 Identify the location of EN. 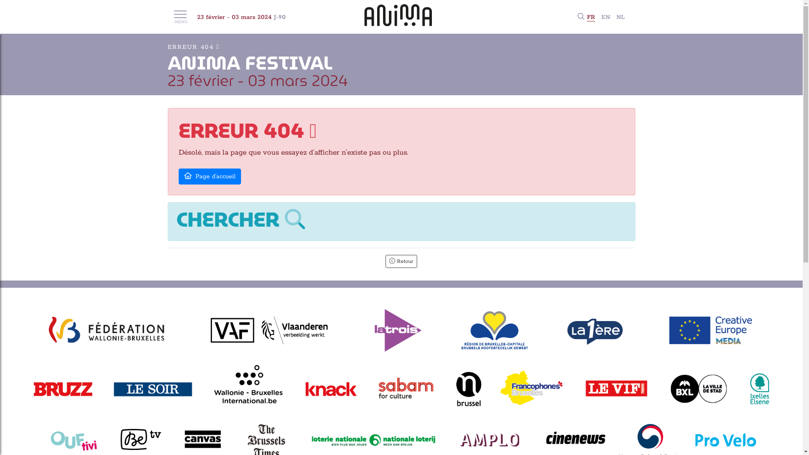
(605, 17).